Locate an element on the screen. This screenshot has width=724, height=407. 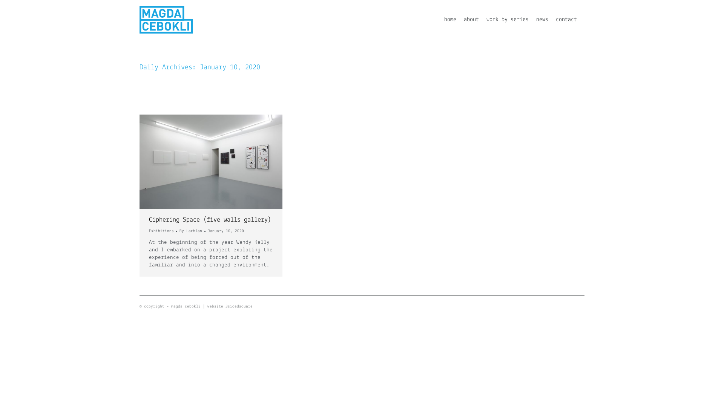
Exhibitions is located at coordinates (161, 231).